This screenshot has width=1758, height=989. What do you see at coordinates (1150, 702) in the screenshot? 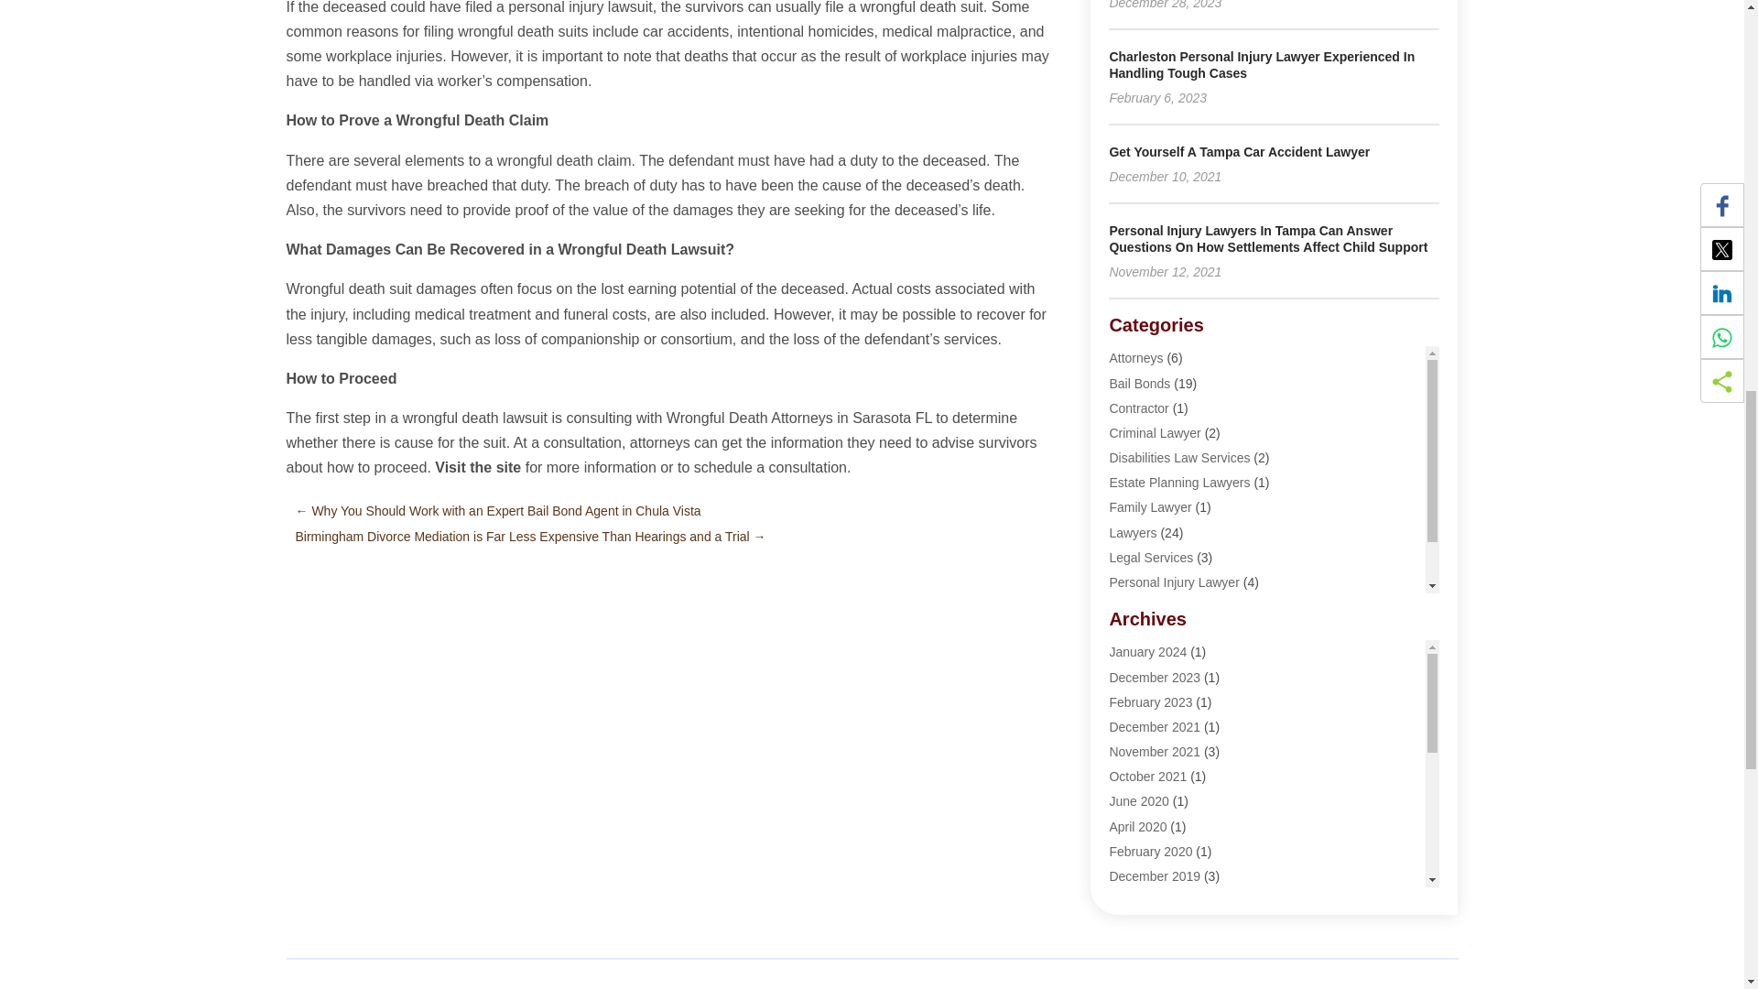
I see `February 2023` at bounding box center [1150, 702].